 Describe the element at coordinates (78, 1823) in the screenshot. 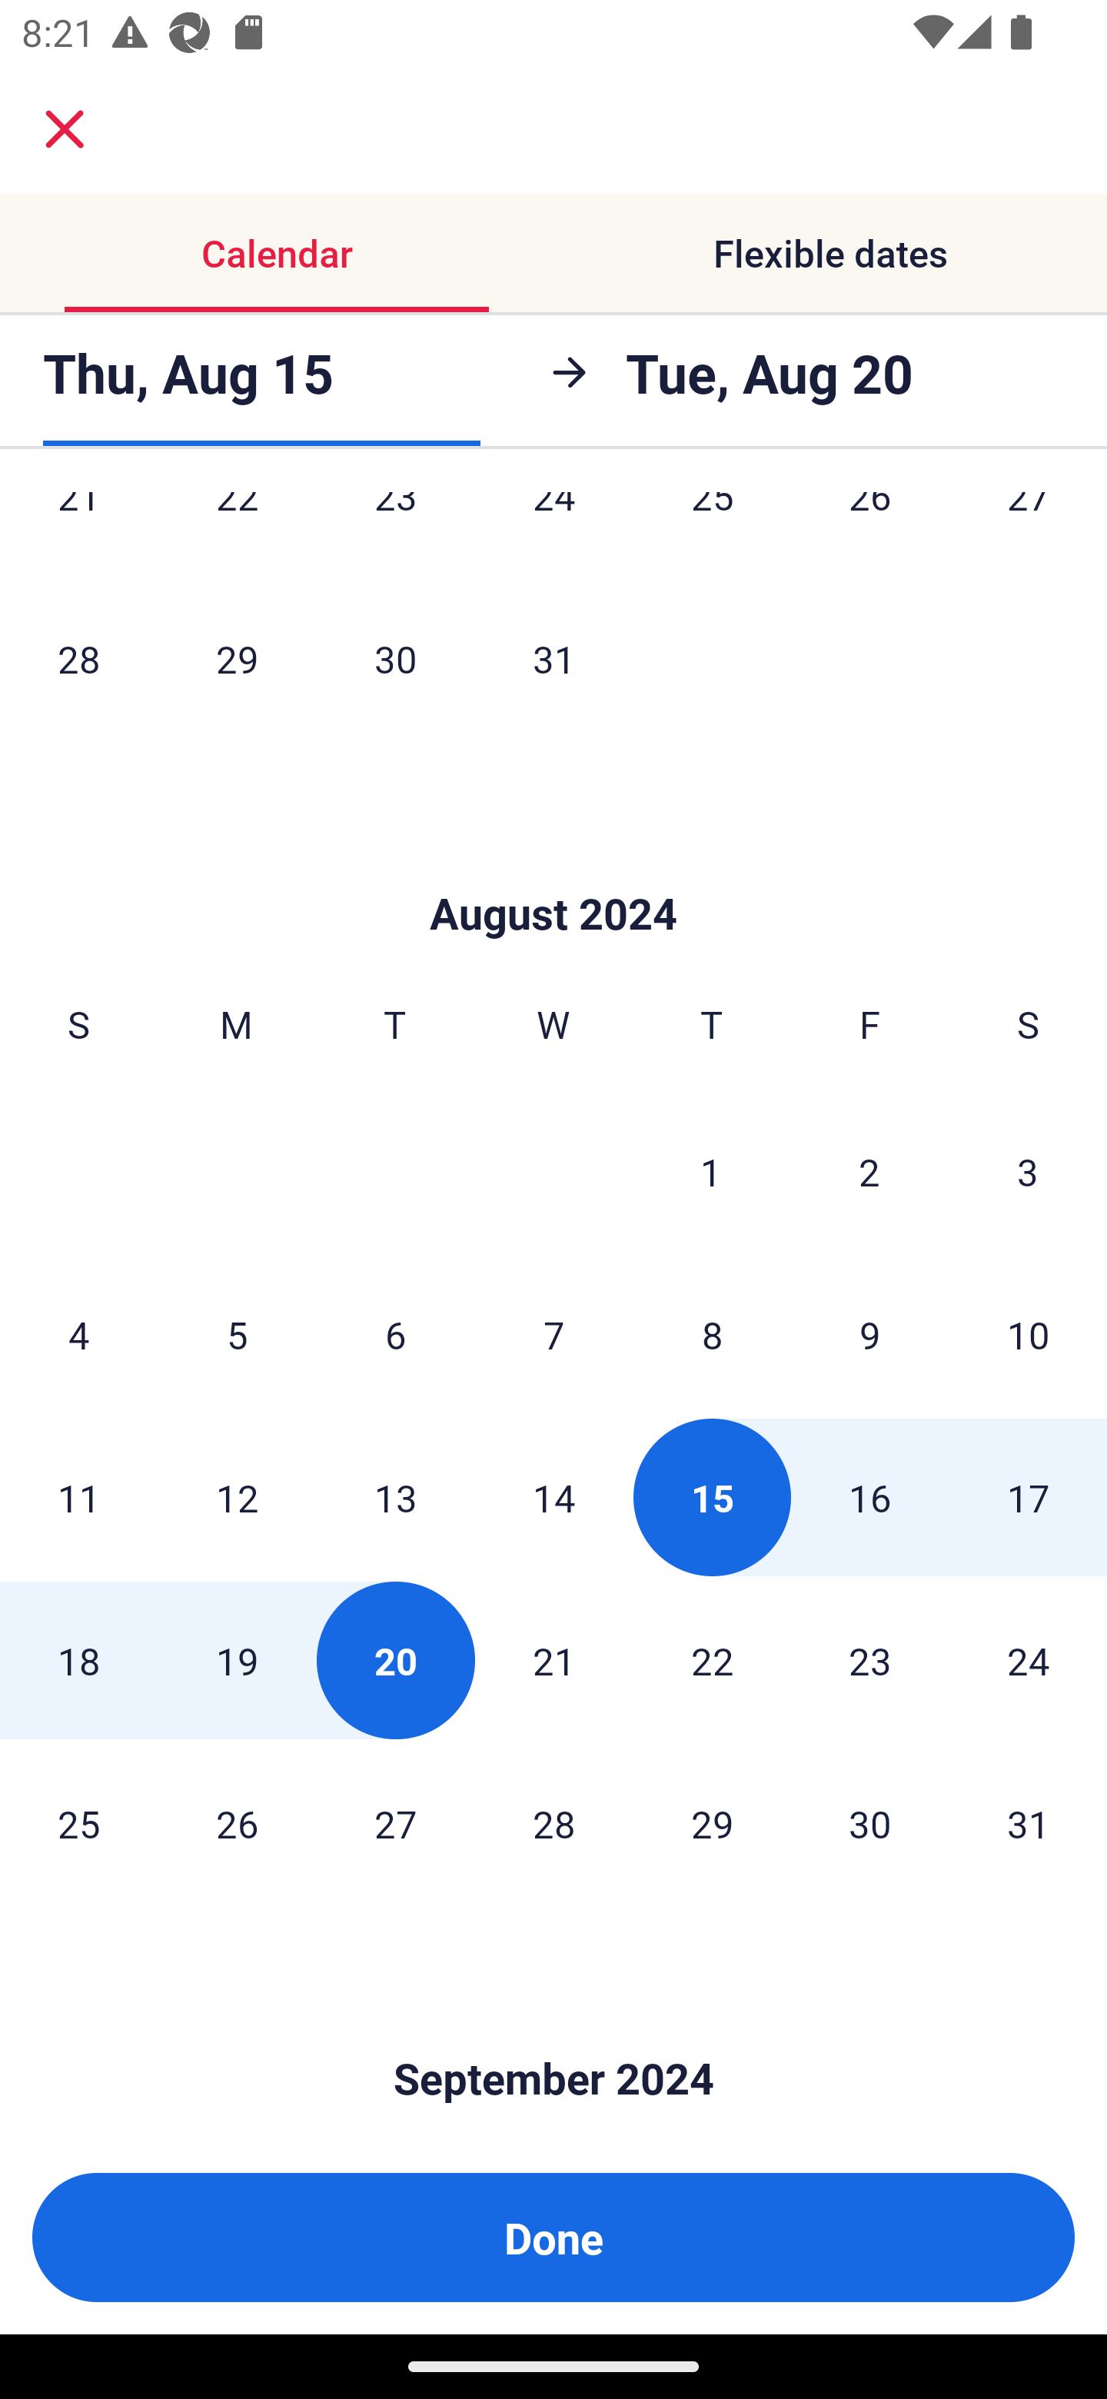

I see `25 Sunday, August 25, 2024` at that location.